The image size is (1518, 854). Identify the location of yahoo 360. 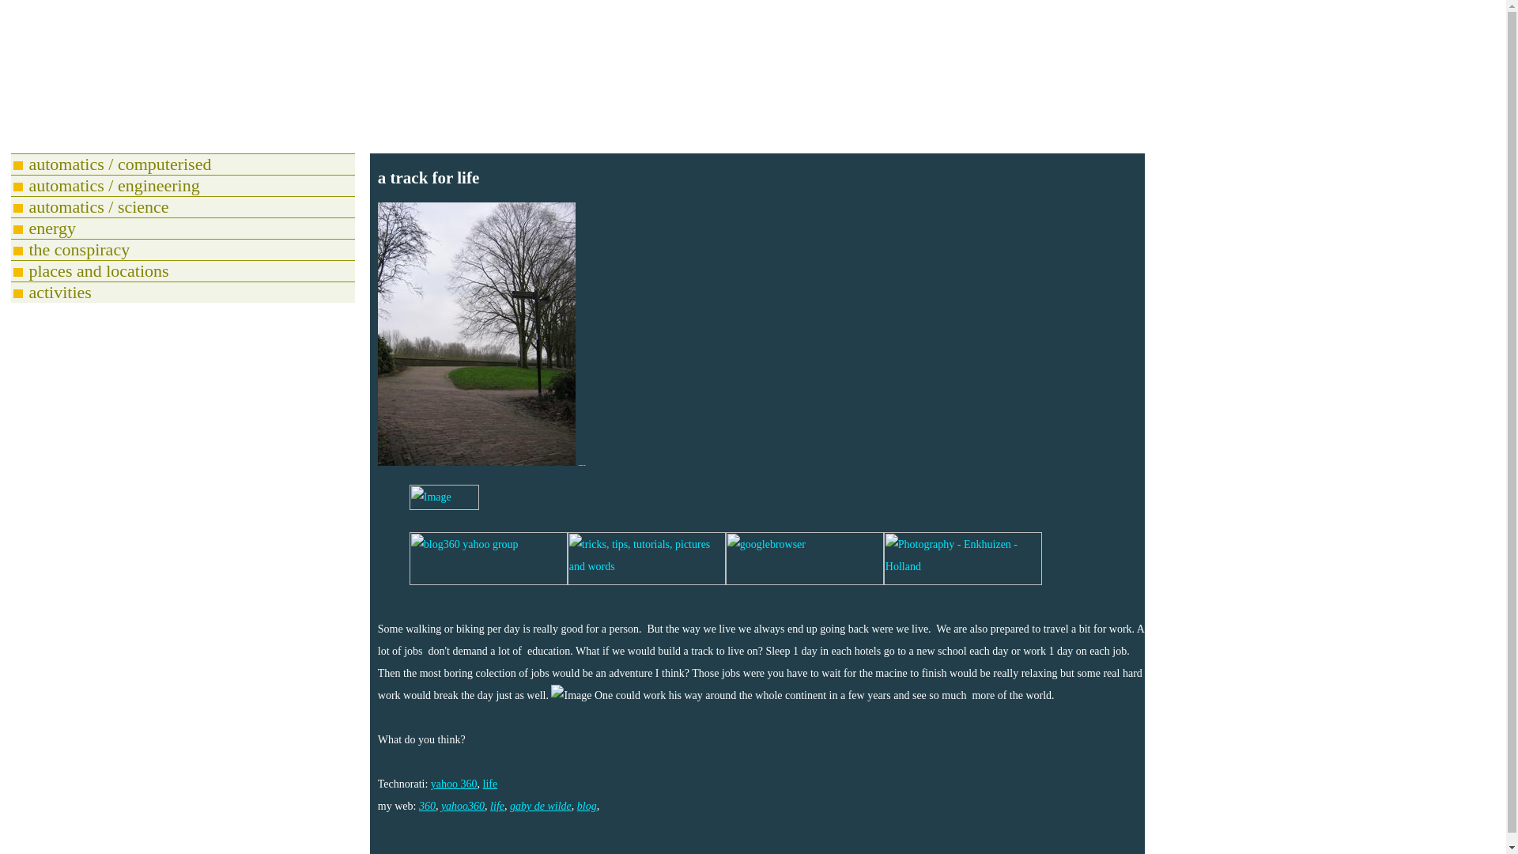
(454, 784).